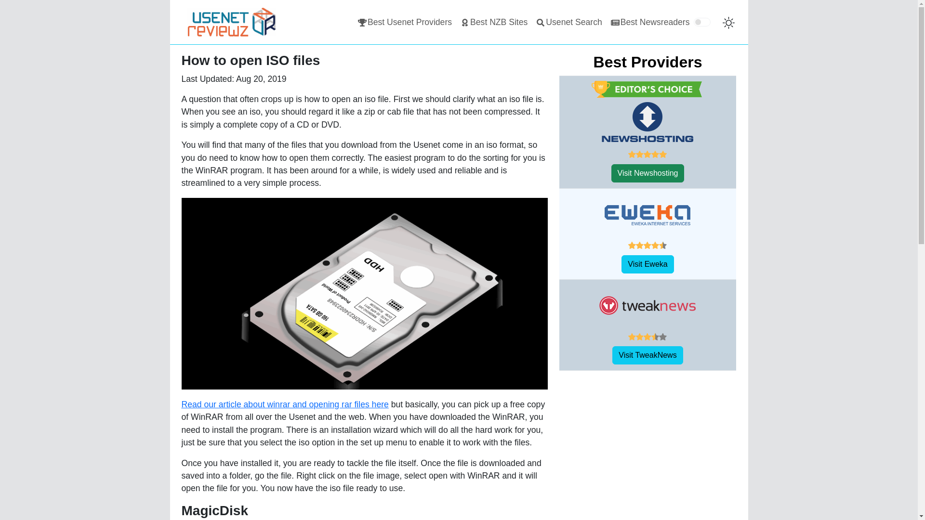 The width and height of the screenshot is (925, 520). Describe the element at coordinates (647, 264) in the screenshot. I see `Visit Eweka` at that location.